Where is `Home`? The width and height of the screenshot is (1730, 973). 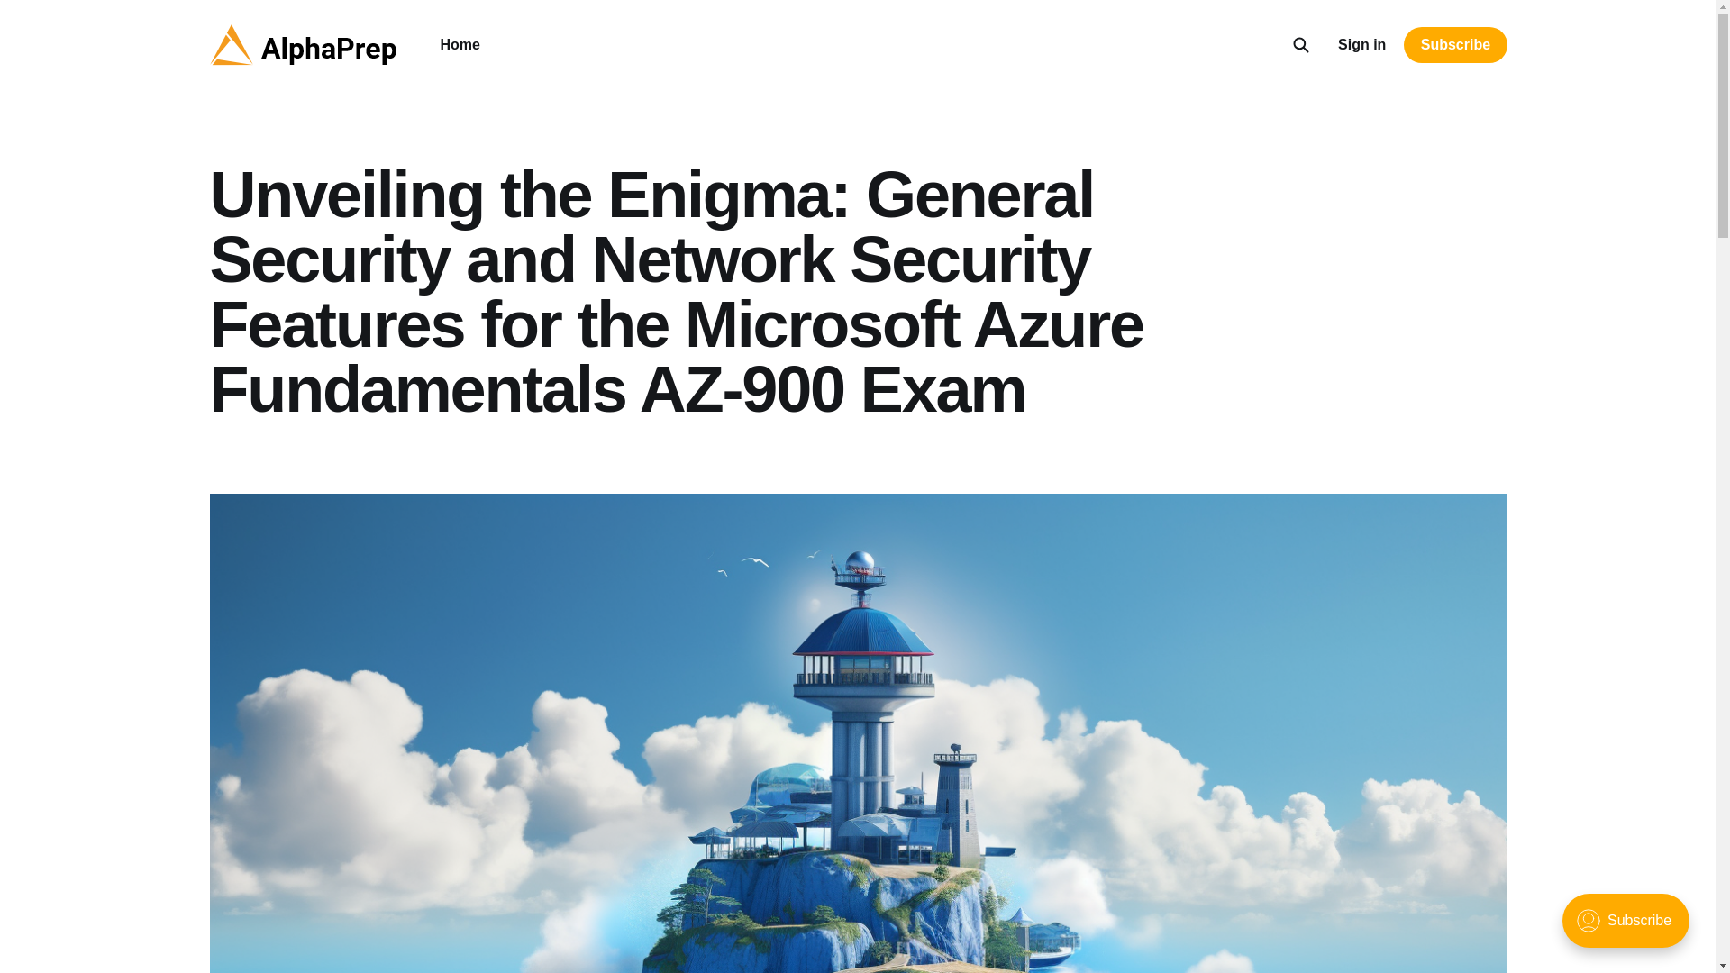 Home is located at coordinates (459, 45).